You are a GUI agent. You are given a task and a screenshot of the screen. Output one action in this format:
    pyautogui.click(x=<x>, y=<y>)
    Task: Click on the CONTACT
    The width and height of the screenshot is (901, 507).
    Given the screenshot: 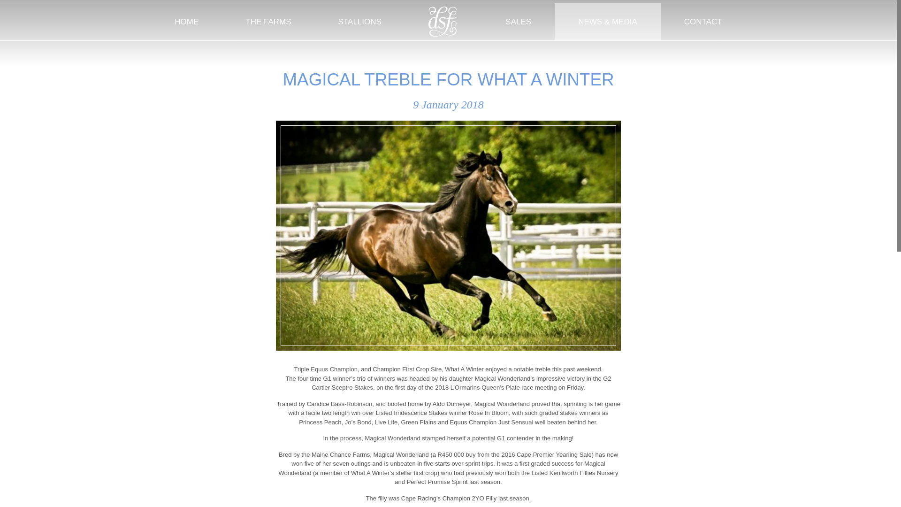 What is the action you would take?
    pyautogui.click(x=703, y=22)
    